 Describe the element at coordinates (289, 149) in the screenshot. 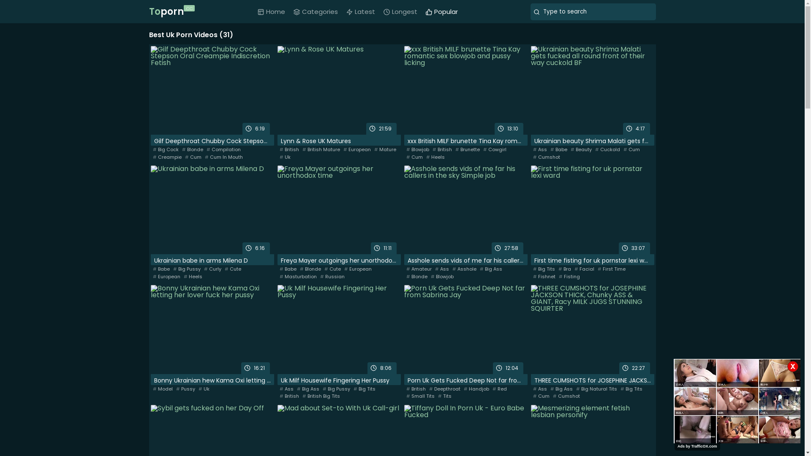

I see `British` at that location.